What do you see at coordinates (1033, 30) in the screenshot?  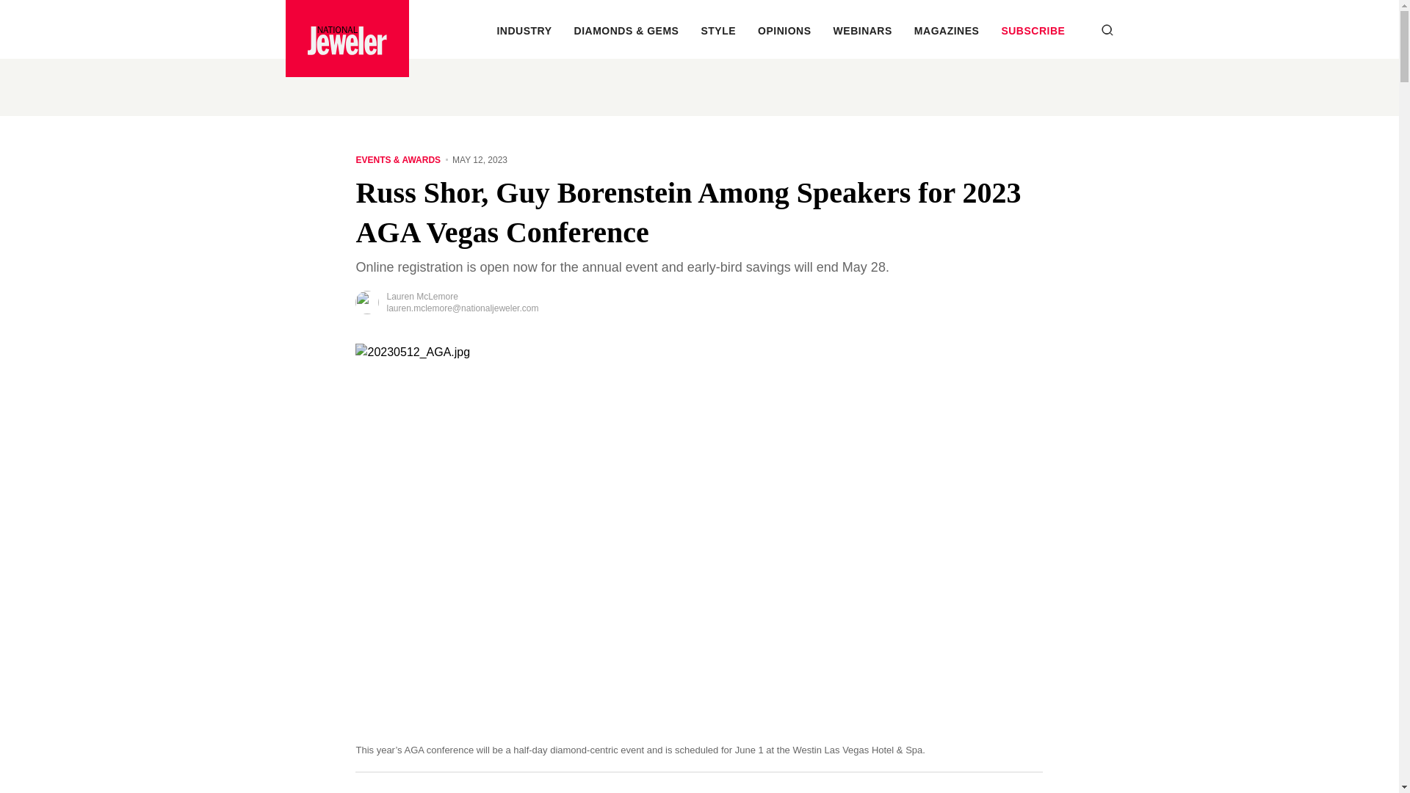 I see `SUBSCRIBE` at bounding box center [1033, 30].